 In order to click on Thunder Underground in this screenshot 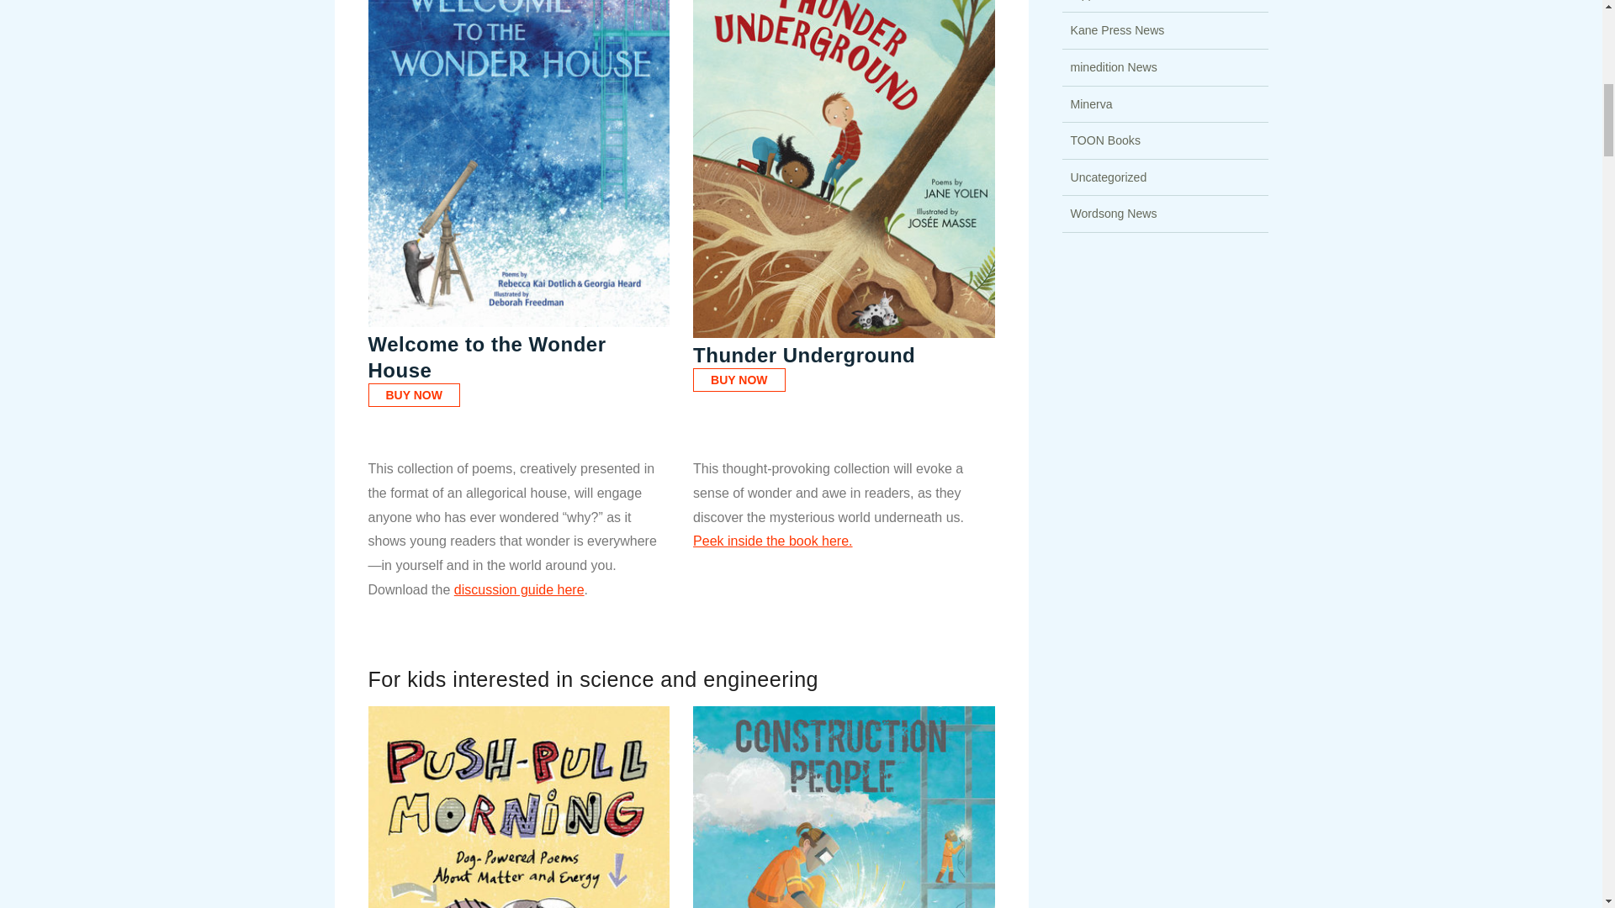, I will do `click(804, 355)`.